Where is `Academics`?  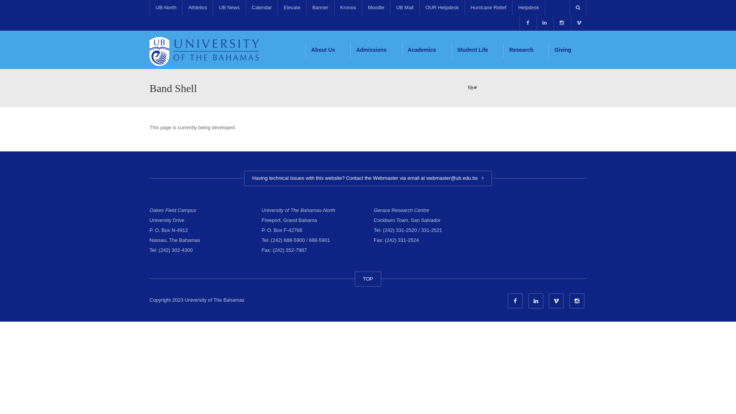
Academics is located at coordinates (427, 50).